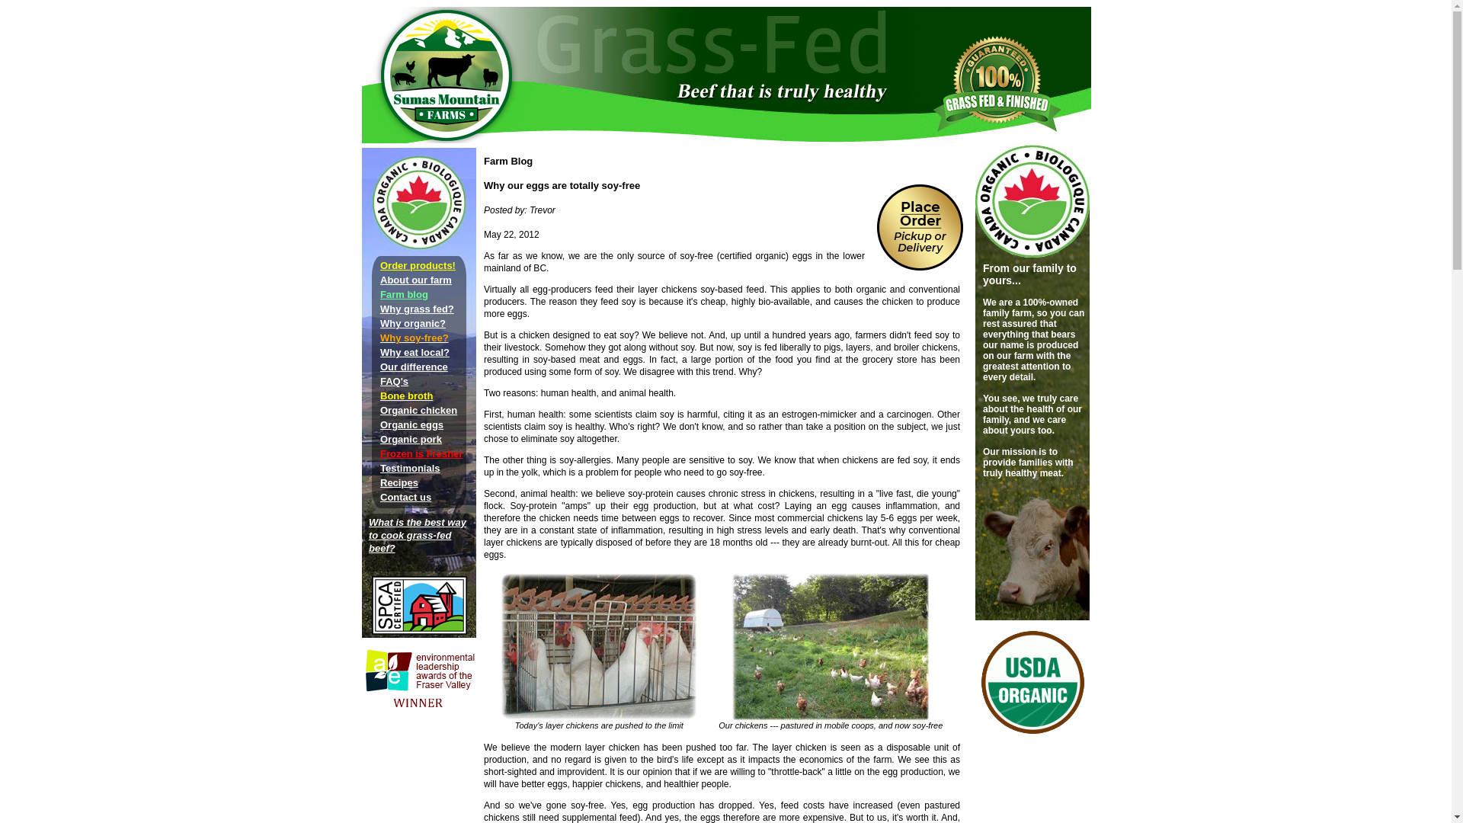 The image size is (1463, 823). I want to click on What makes us different?, so click(414, 367).